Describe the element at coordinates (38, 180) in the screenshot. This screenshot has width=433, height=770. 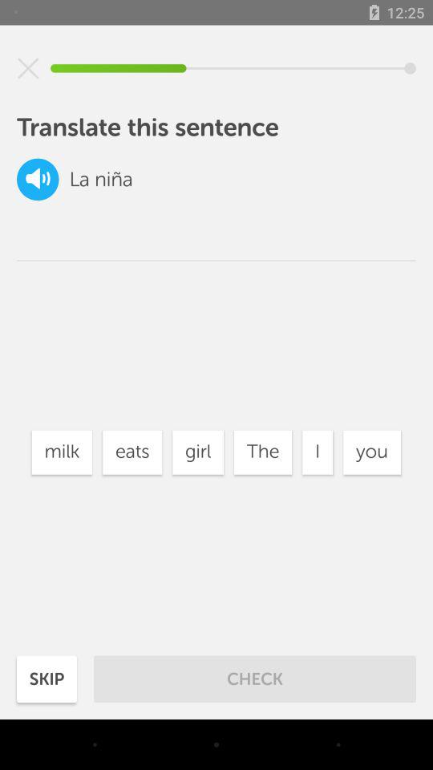
I see `play translation` at that location.